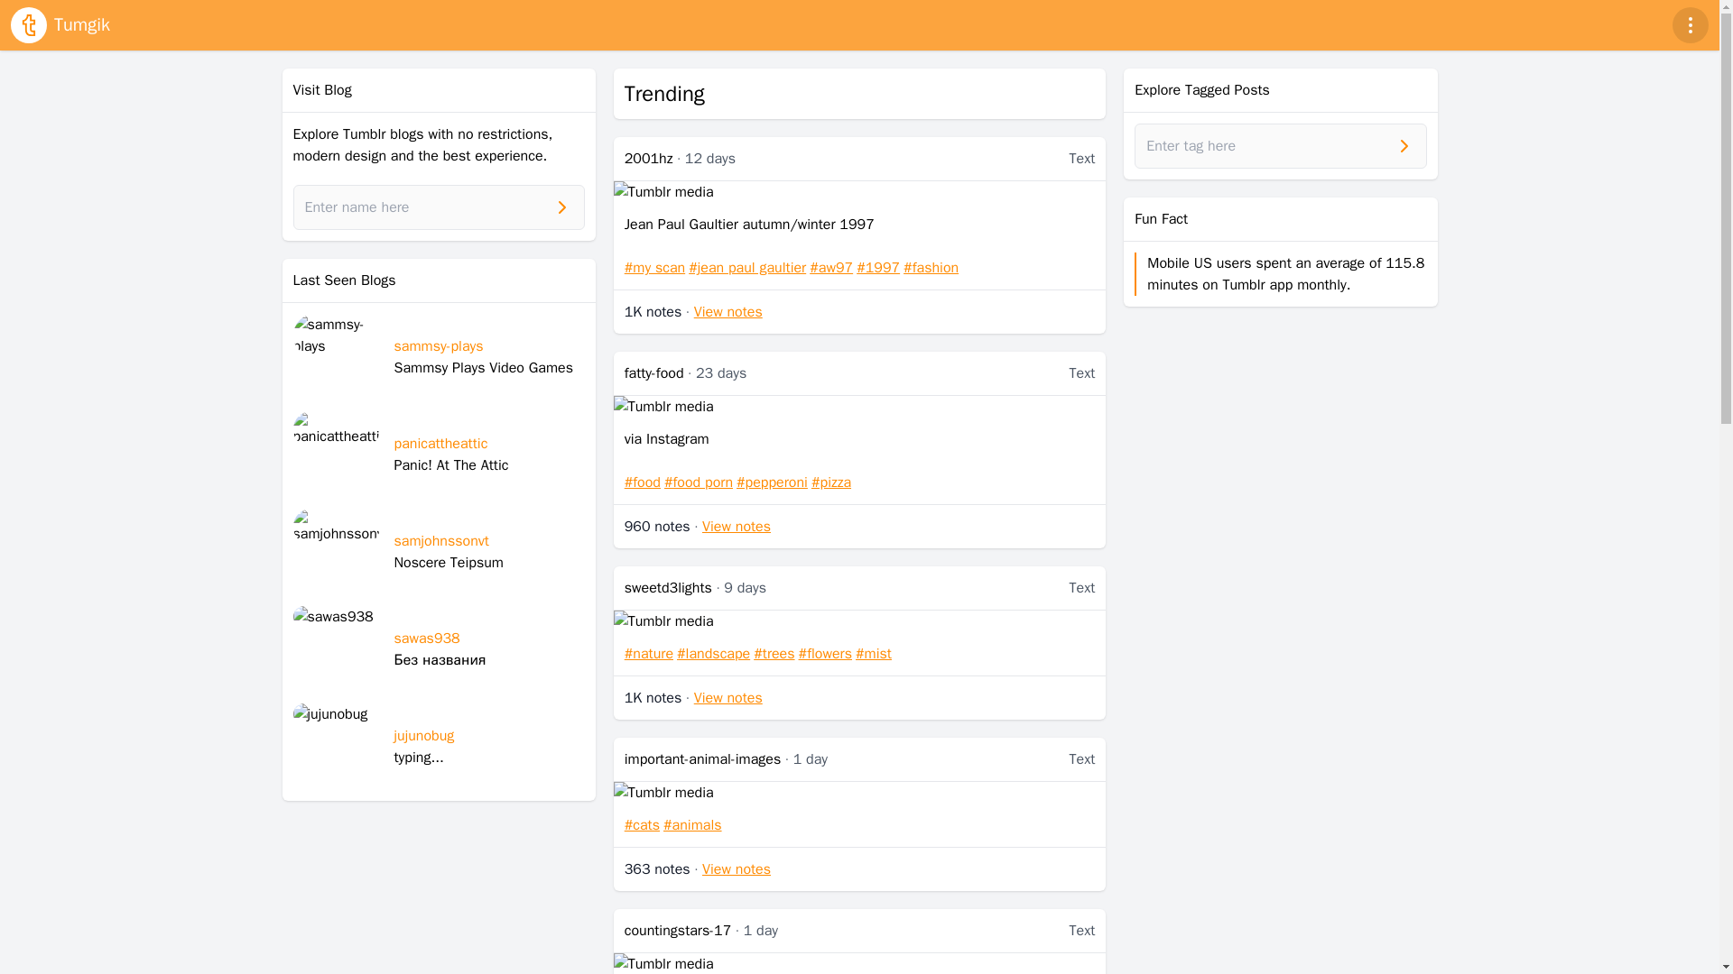 This screenshot has width=1733, height=974. Describe the element at coordinates (426, 639) in the screenshot. I see `sawas938` at that location.